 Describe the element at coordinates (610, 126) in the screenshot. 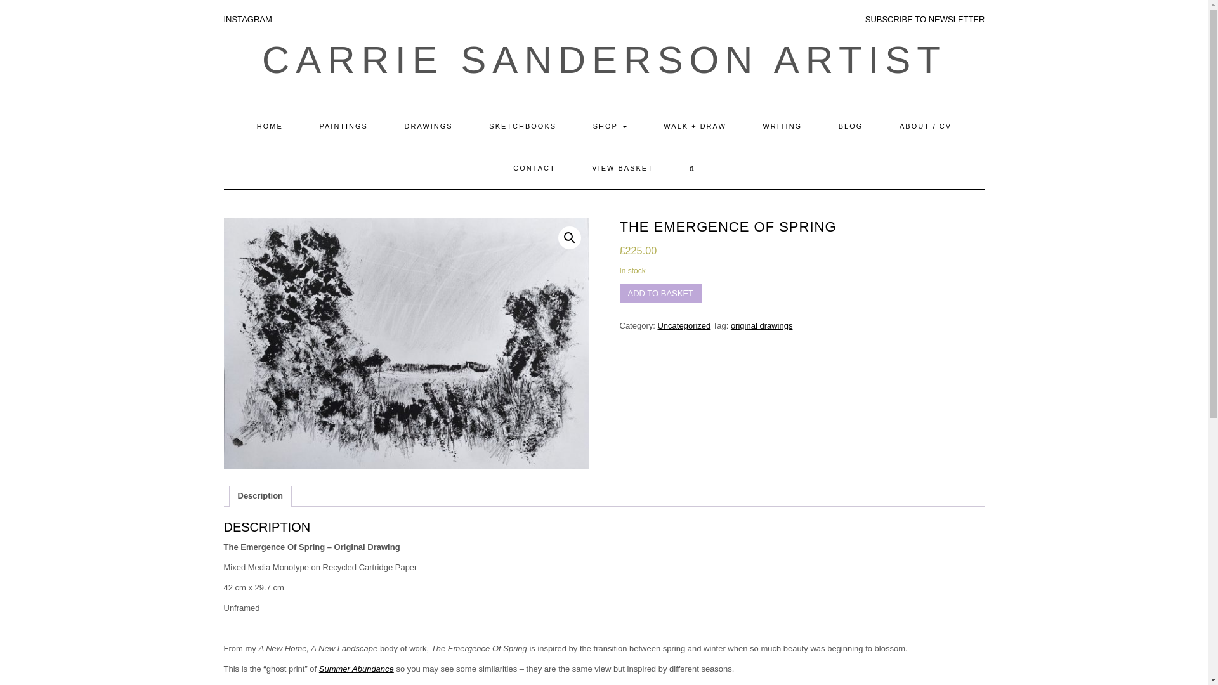

I see `SHOP` at that location.